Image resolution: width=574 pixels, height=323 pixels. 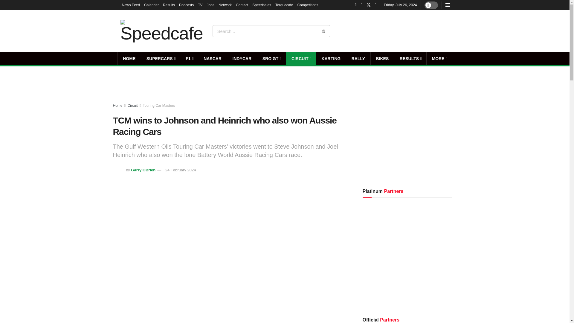 I want to click on Contact, so click(x=242, y=5).